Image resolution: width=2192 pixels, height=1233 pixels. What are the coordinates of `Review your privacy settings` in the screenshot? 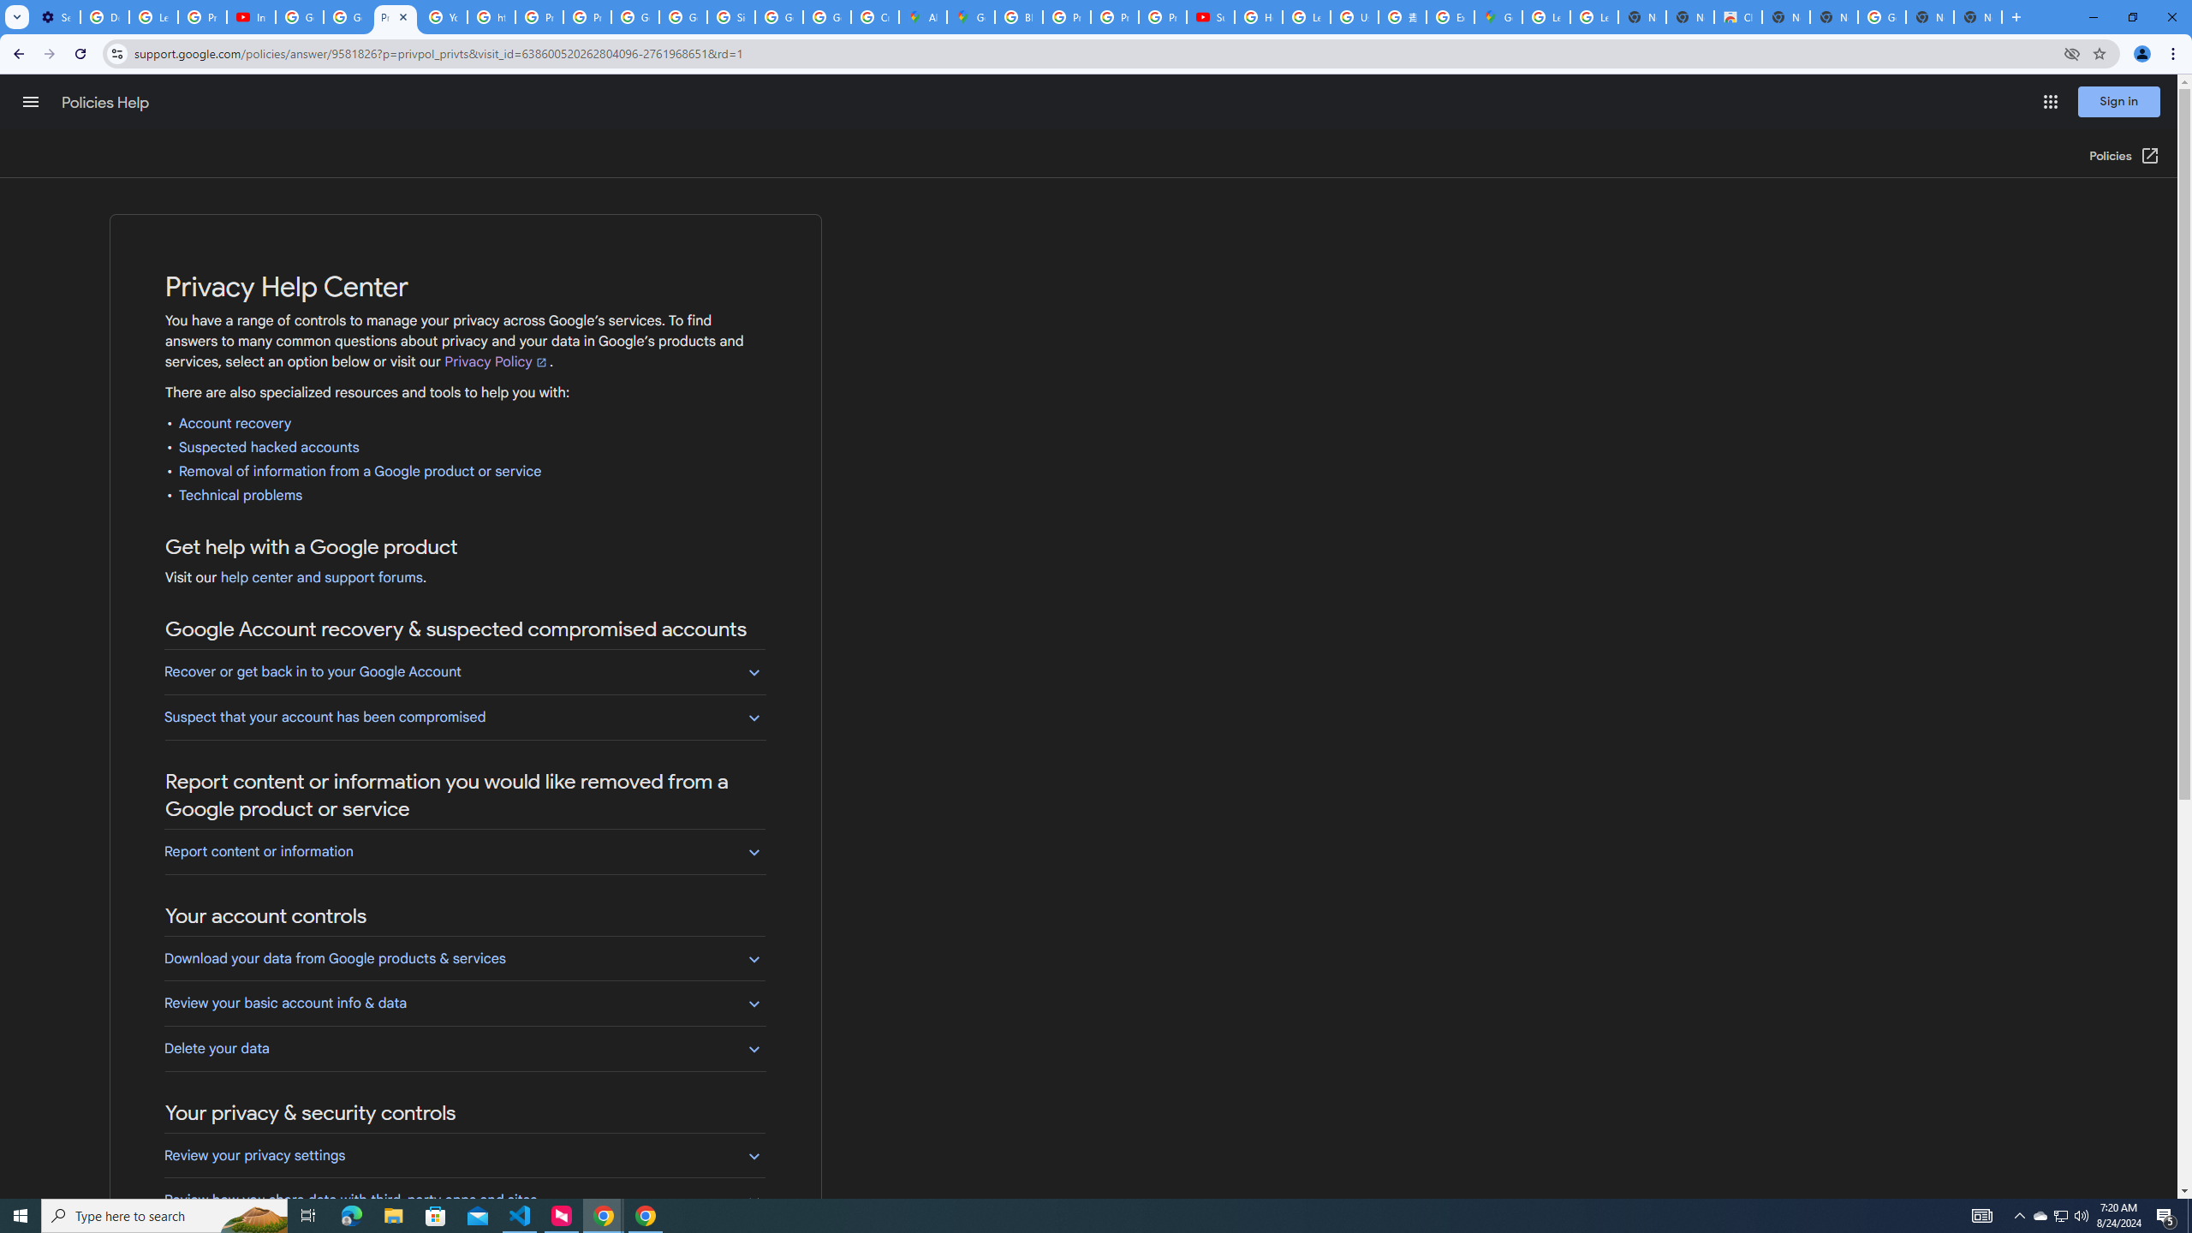 It's located at (464, 1156).